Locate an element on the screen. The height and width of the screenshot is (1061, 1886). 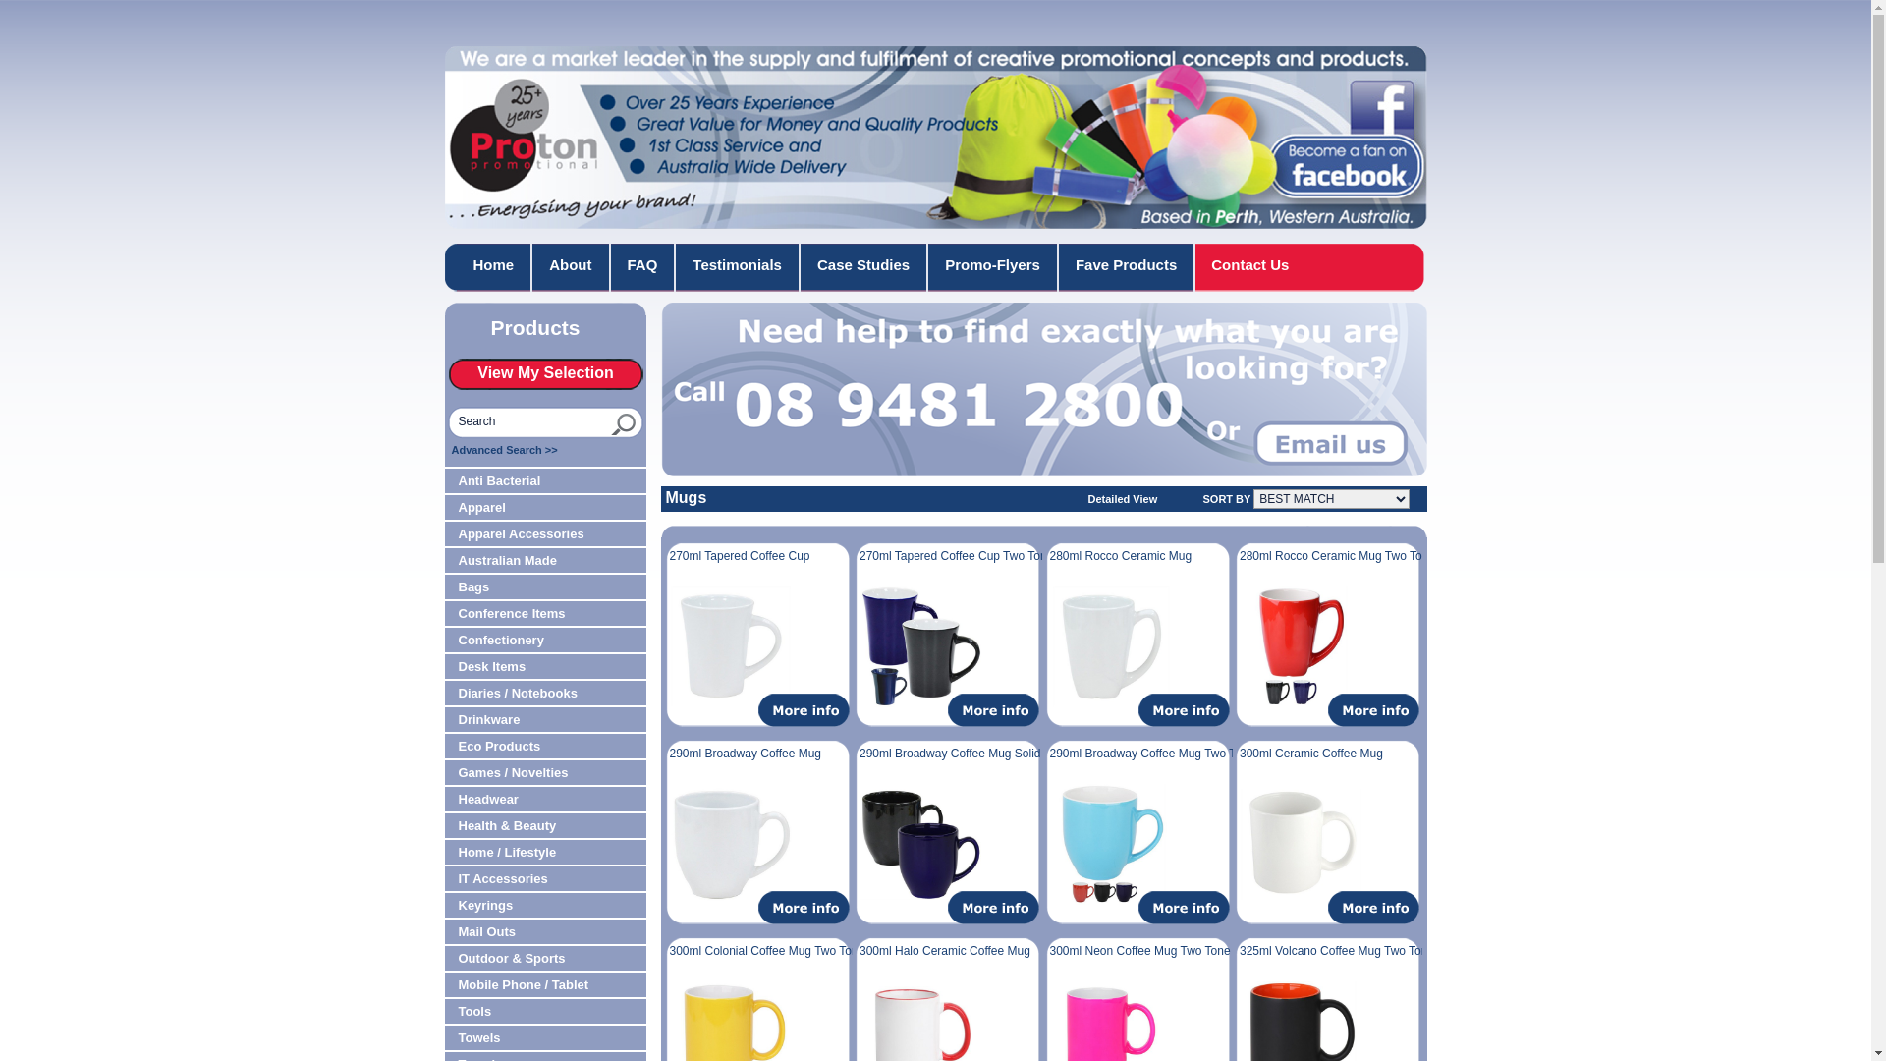
290ml Broadway Coffee Mug (M05W_GLOBAL) is located at coordinates (731, 845).